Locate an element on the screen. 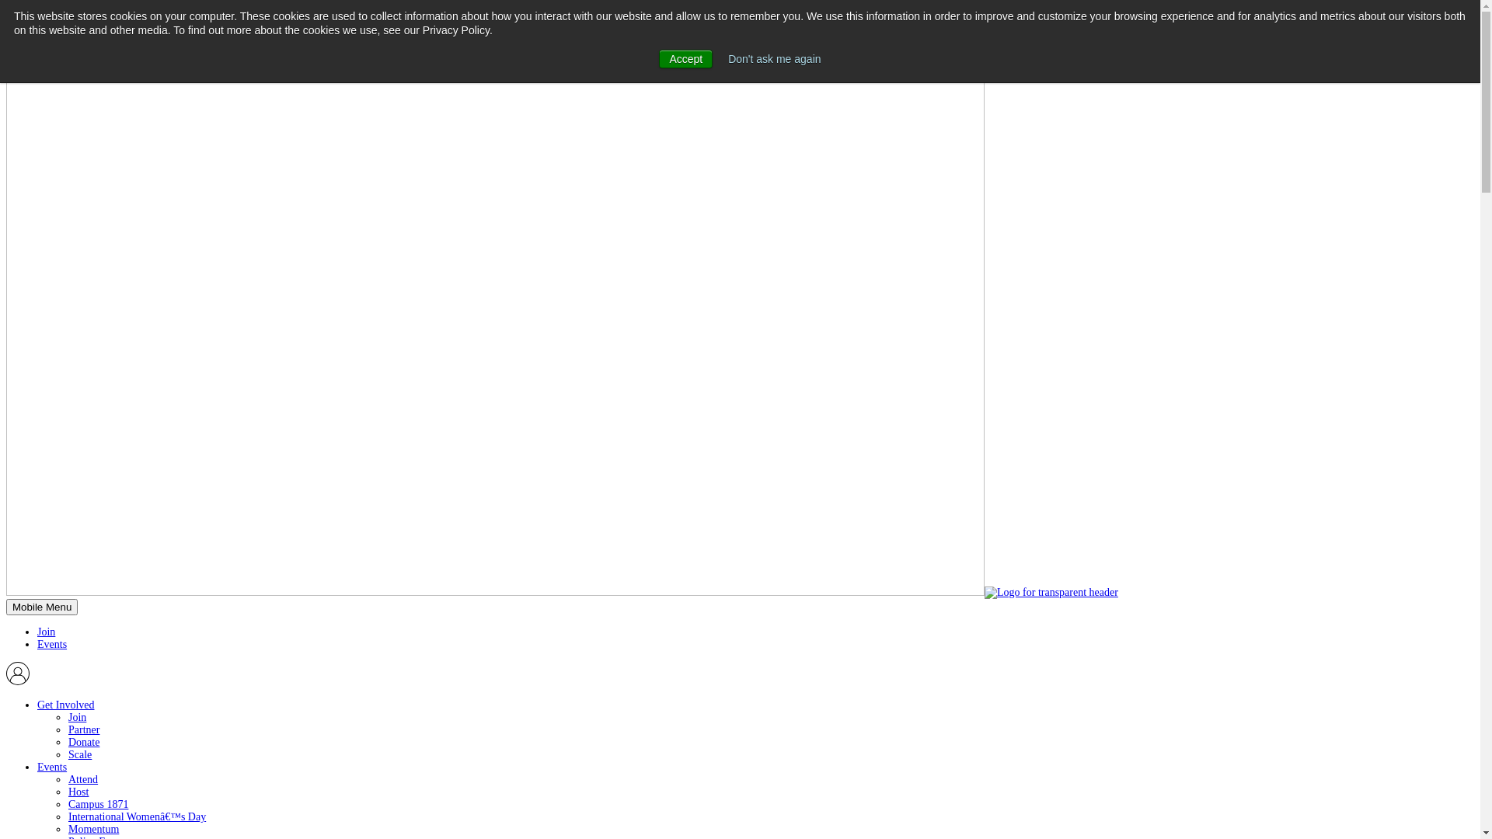  Momentum is located at coordinates (93, 830).